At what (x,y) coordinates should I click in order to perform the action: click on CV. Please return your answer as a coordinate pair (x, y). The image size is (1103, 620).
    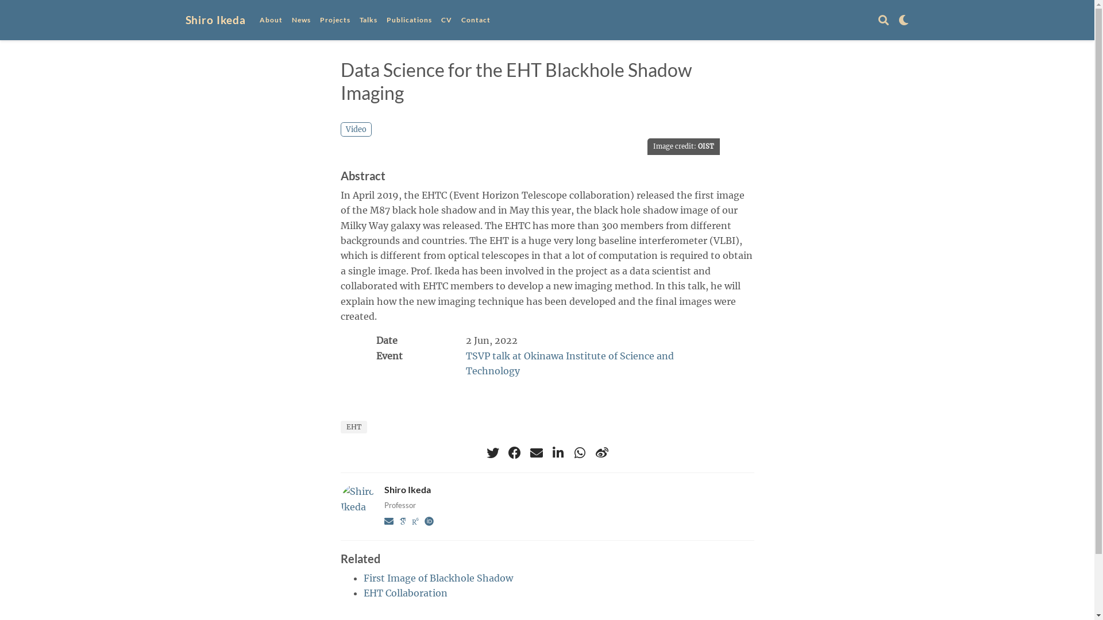
    Looking at the image, I should click on (447, 20).